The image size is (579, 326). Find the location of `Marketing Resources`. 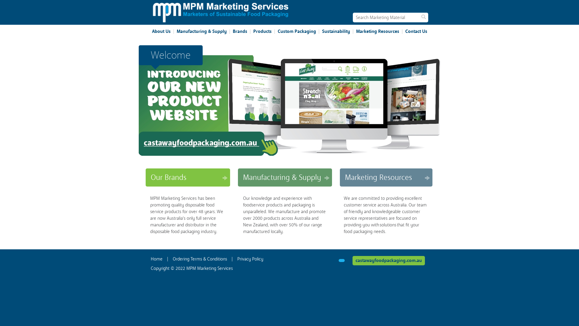

Marketing Resources is located at coordinates (378, 31).